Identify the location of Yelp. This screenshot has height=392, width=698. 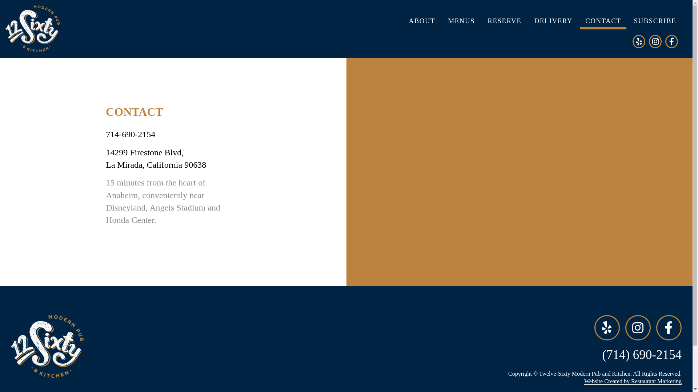
(639, 41).